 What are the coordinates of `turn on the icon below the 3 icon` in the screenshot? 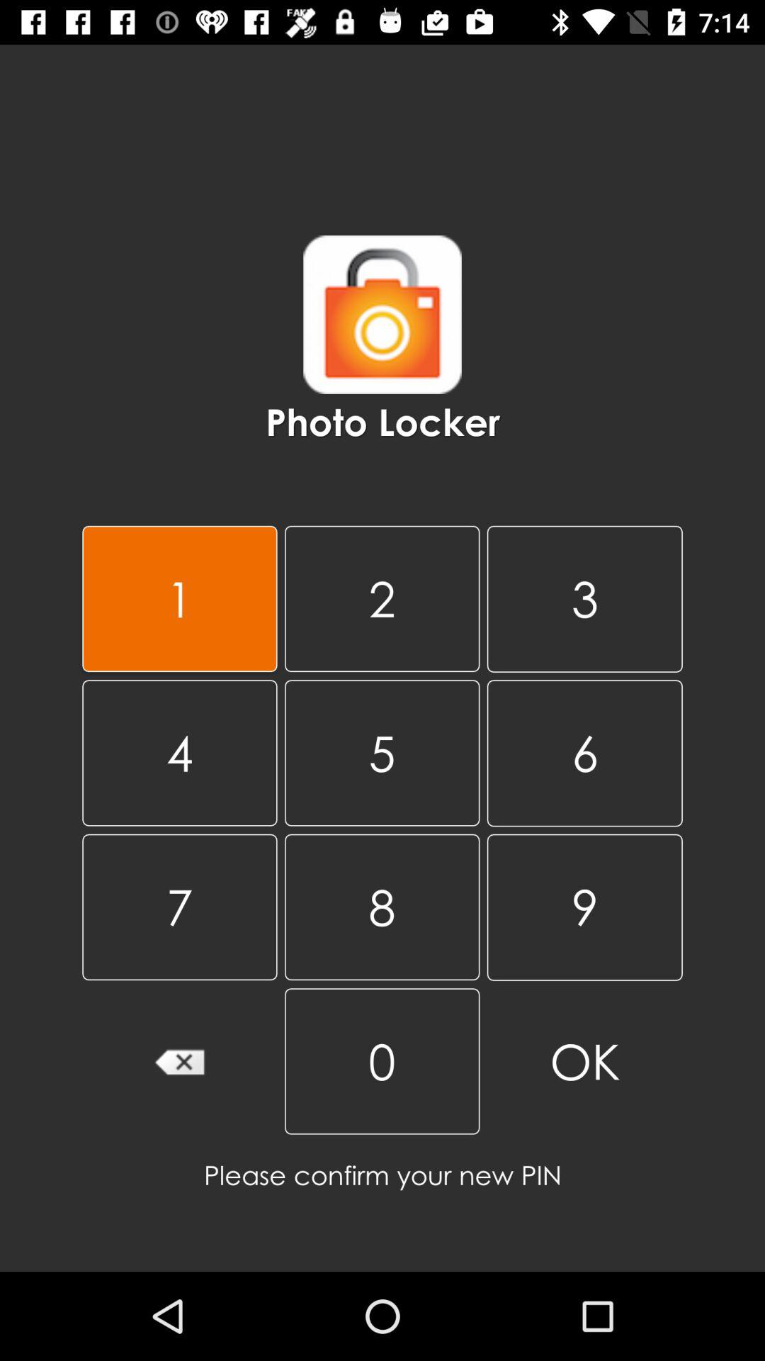 It's located at (382, 753).